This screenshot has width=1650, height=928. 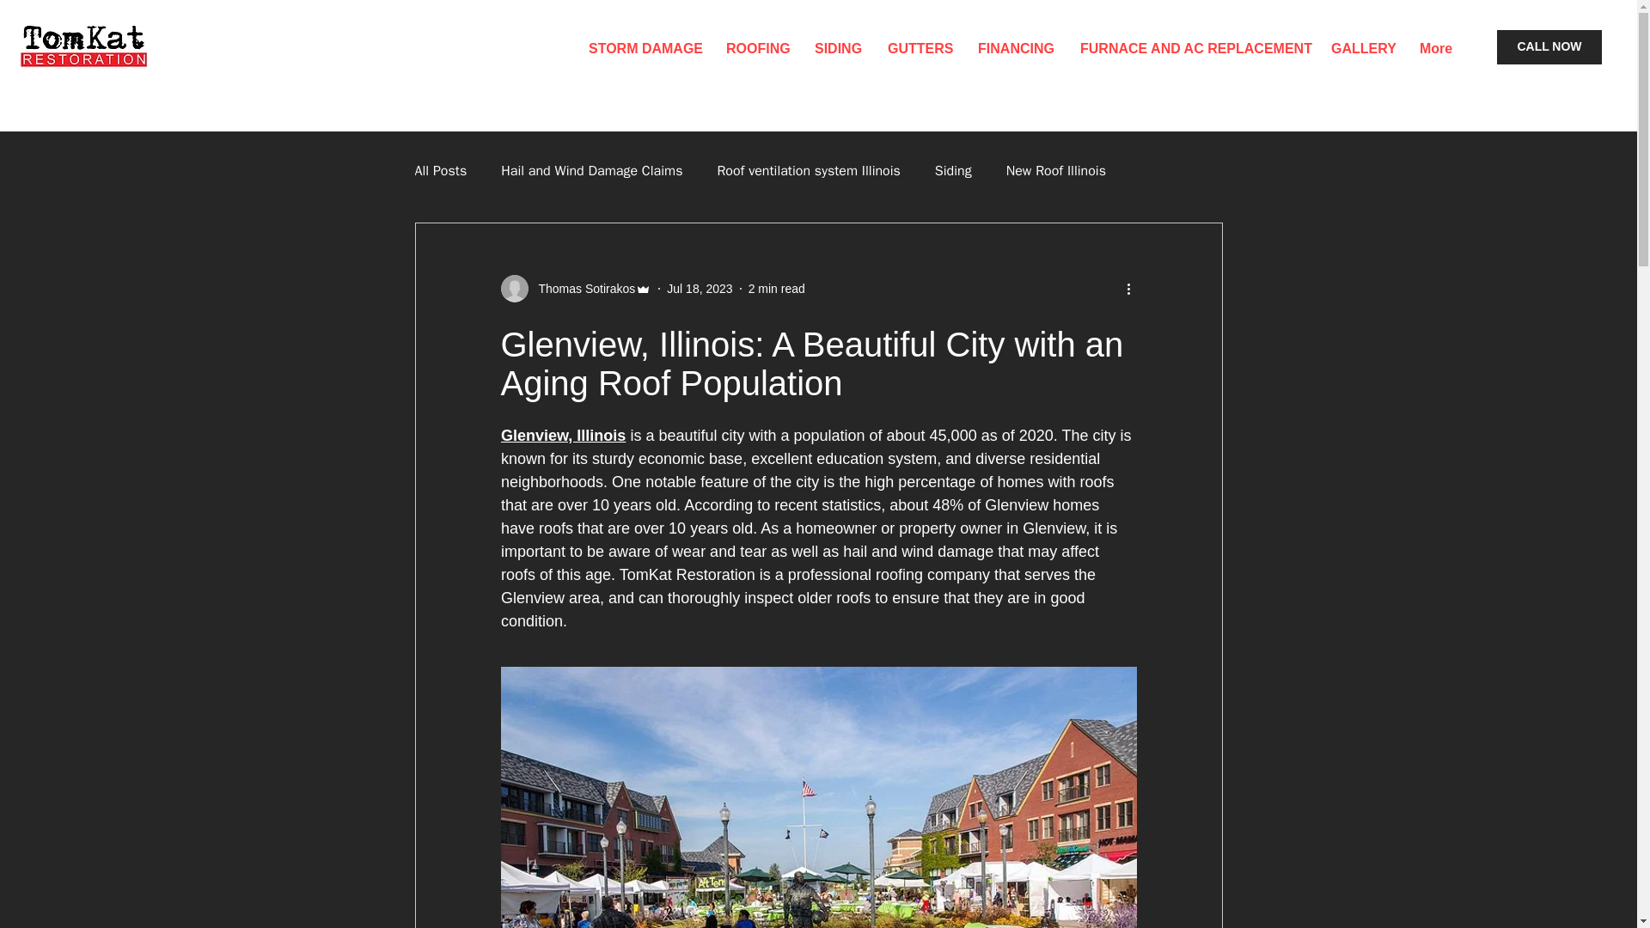 What do you see at coordinates (645, 49) in the screenshot?
I see `STORM DAMAGE` at bounding box center [645, 49].